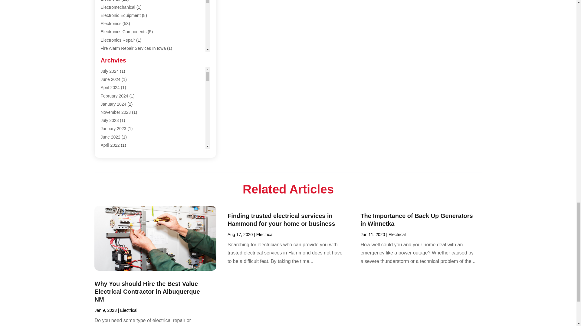 The width and height of the screenshot is (581, 326). What do you see at coordinates (120, 15) in the screenshot?
I see `Electronic Equipment` at bounding box center [120, 15].